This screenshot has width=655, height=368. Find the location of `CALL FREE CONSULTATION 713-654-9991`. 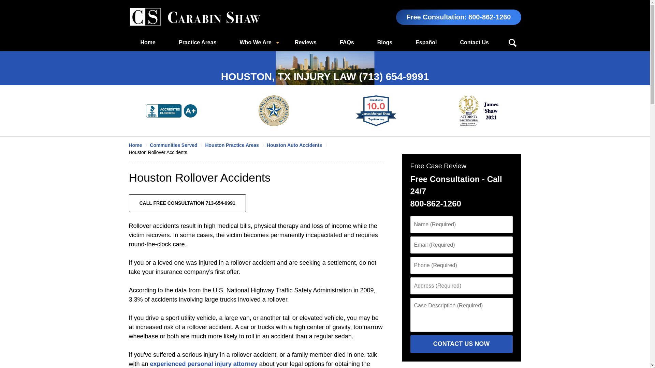

CALL FREE CONSULTATION 713-654-9991 is located at coordinates (188, 203).